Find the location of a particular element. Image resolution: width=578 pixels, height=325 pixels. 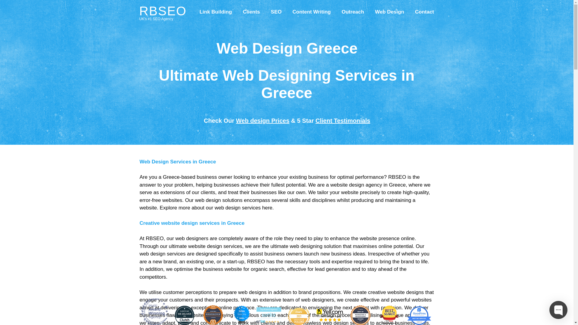

SEO is located at coordinates (276, 9).